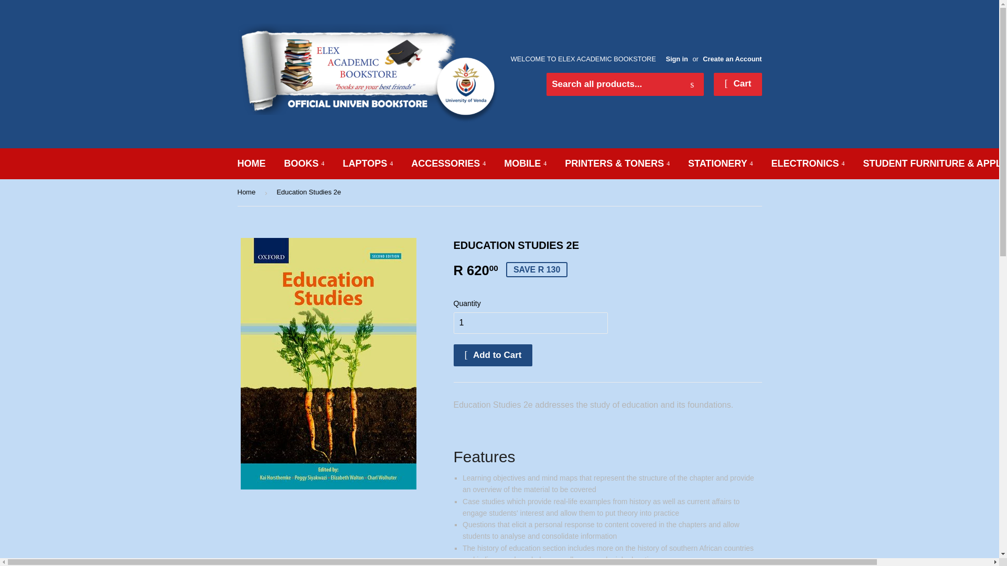 Image resolution: width=1007 pixels, height=566 pixels. What do you see at coordinates (692, 85) in the screenshot?
I see `Search` at bounding box center [692, 85].